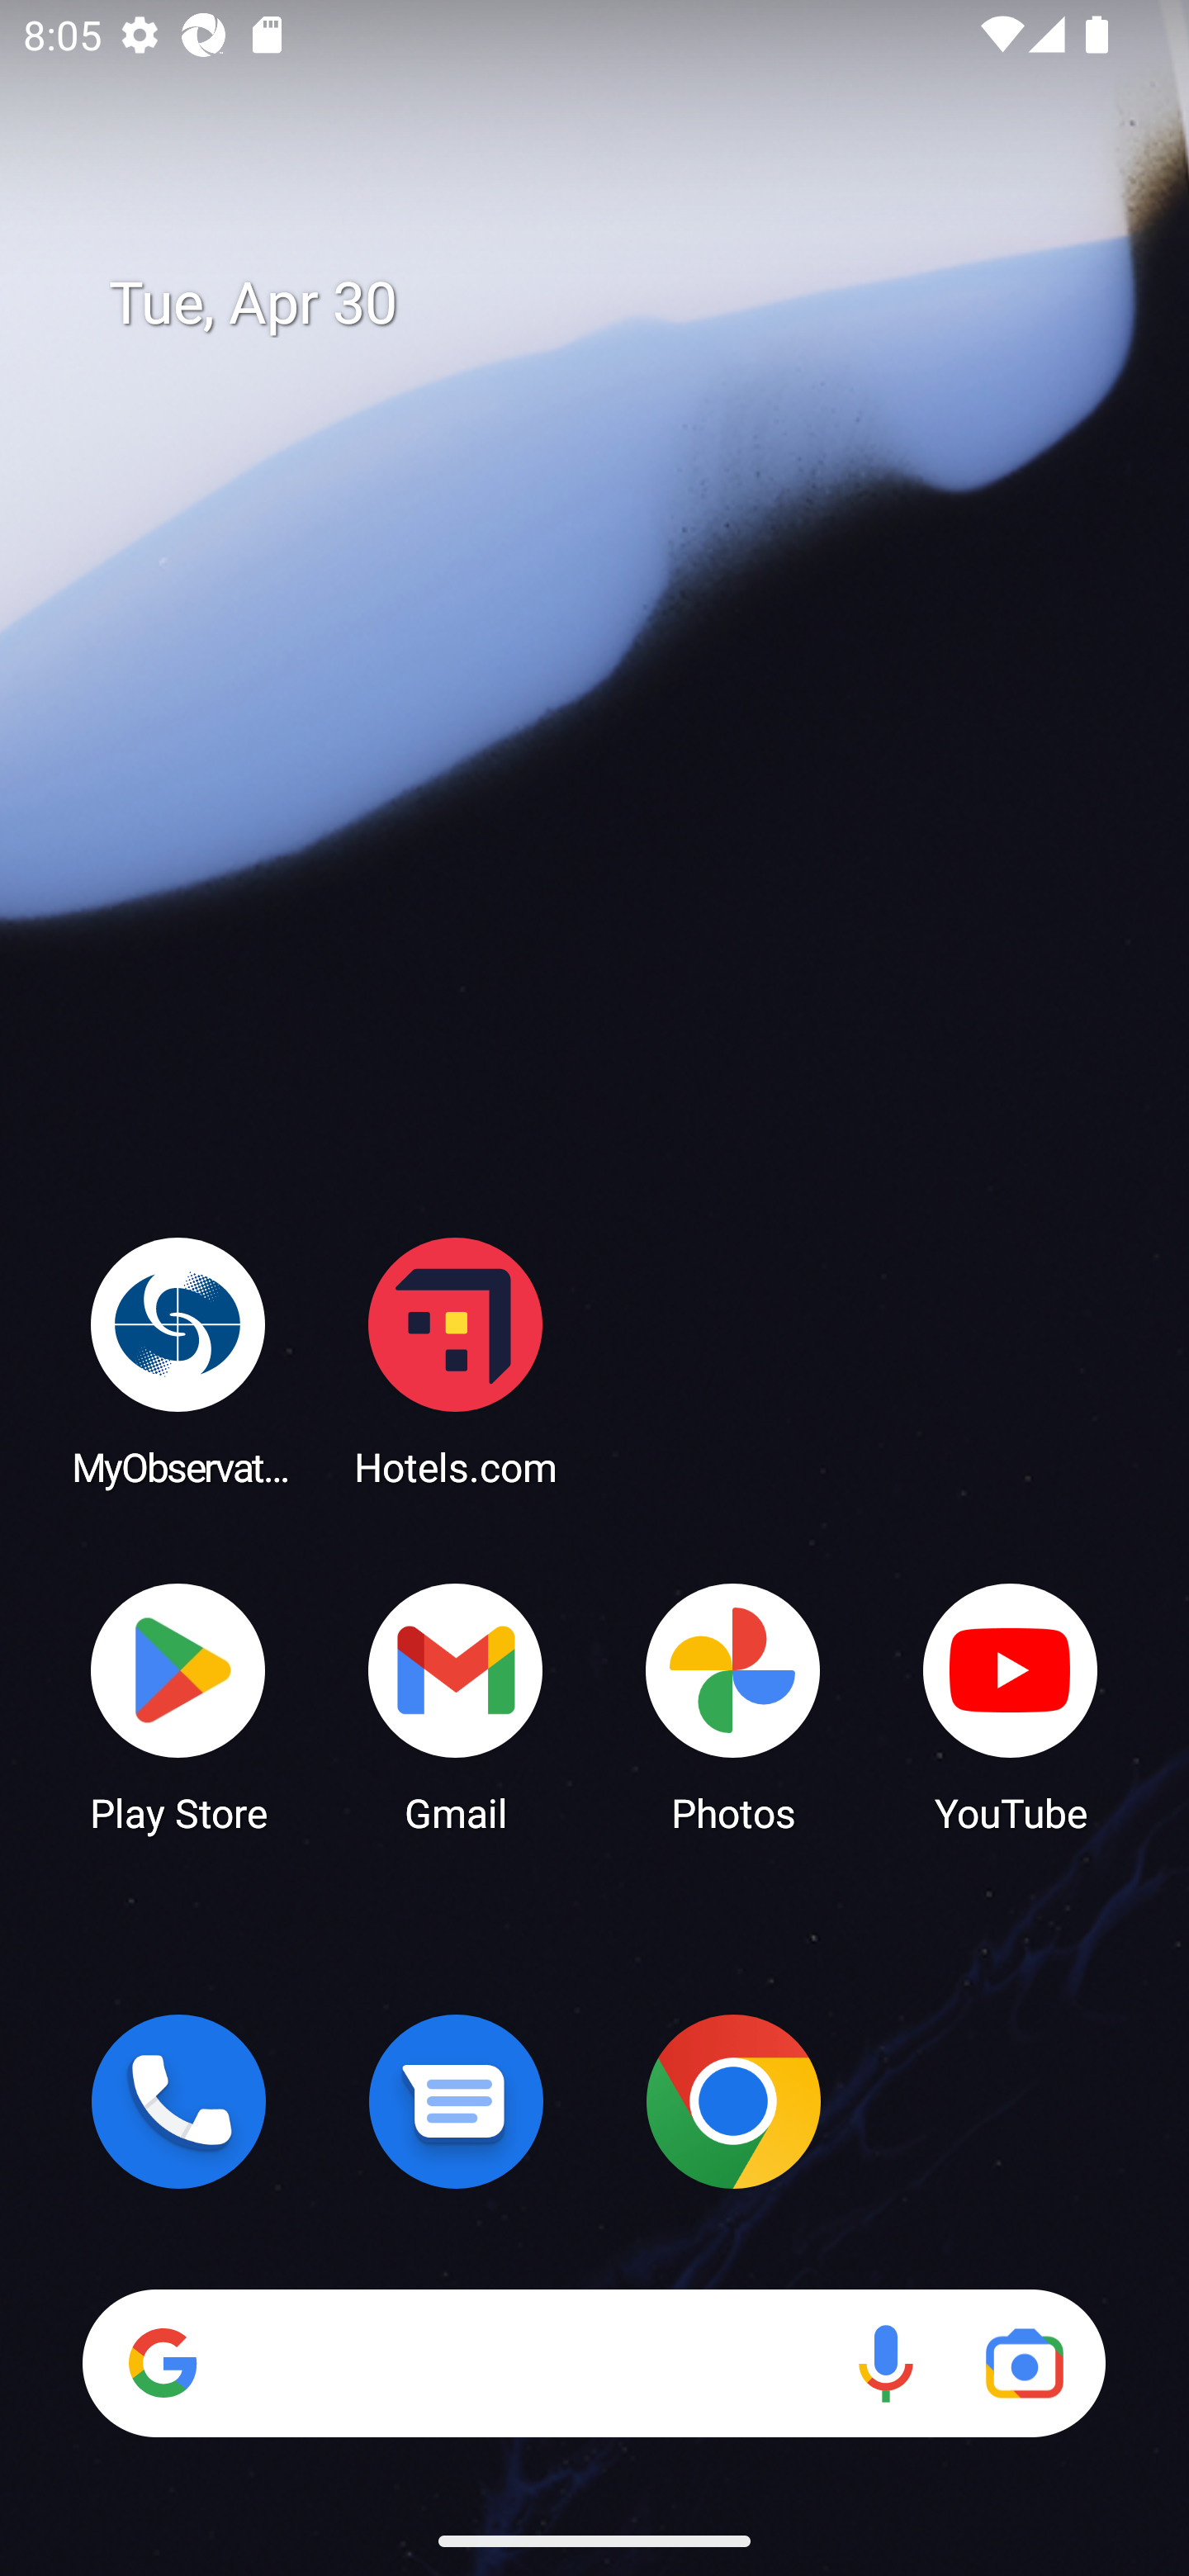 The height and width of the screenshot is (2576, 1189). What do you see at coordinates (456, 2101) in the screenshot?
I see `Messages` at bounding box center [456, 2101].